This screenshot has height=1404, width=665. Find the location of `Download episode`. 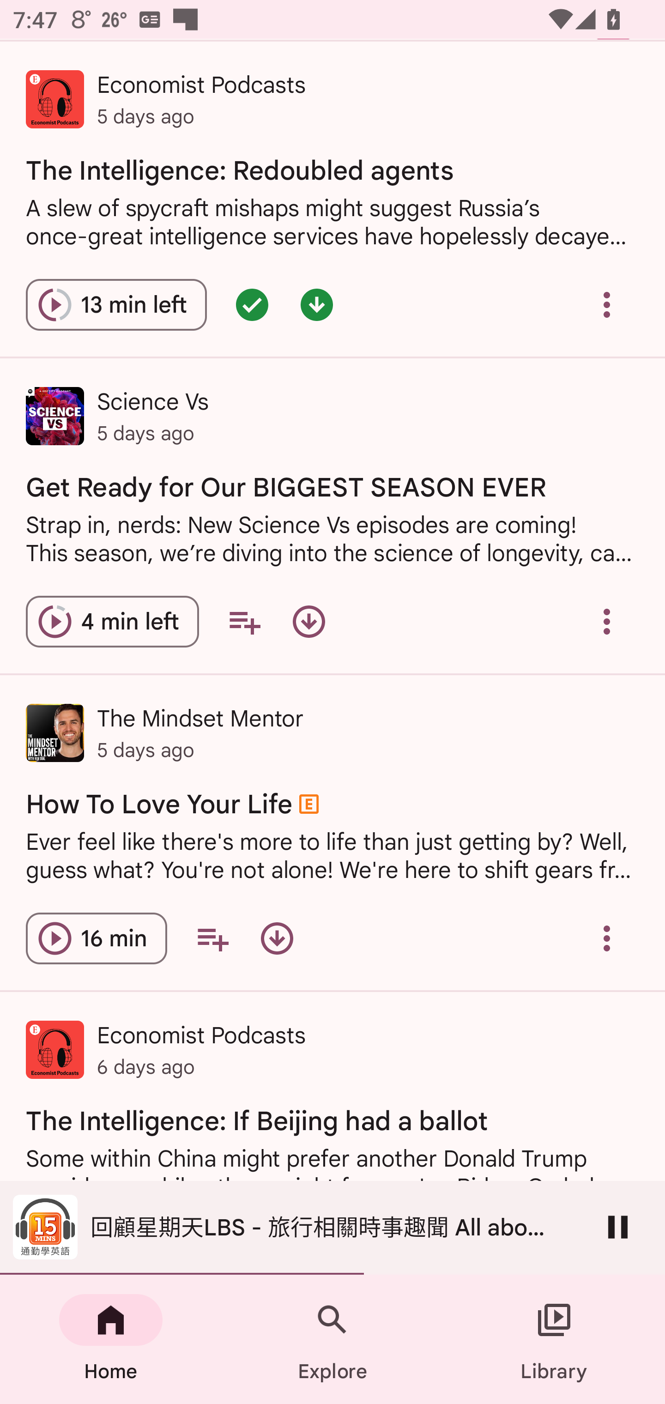

Download episode is located at coordinates (308, 621).